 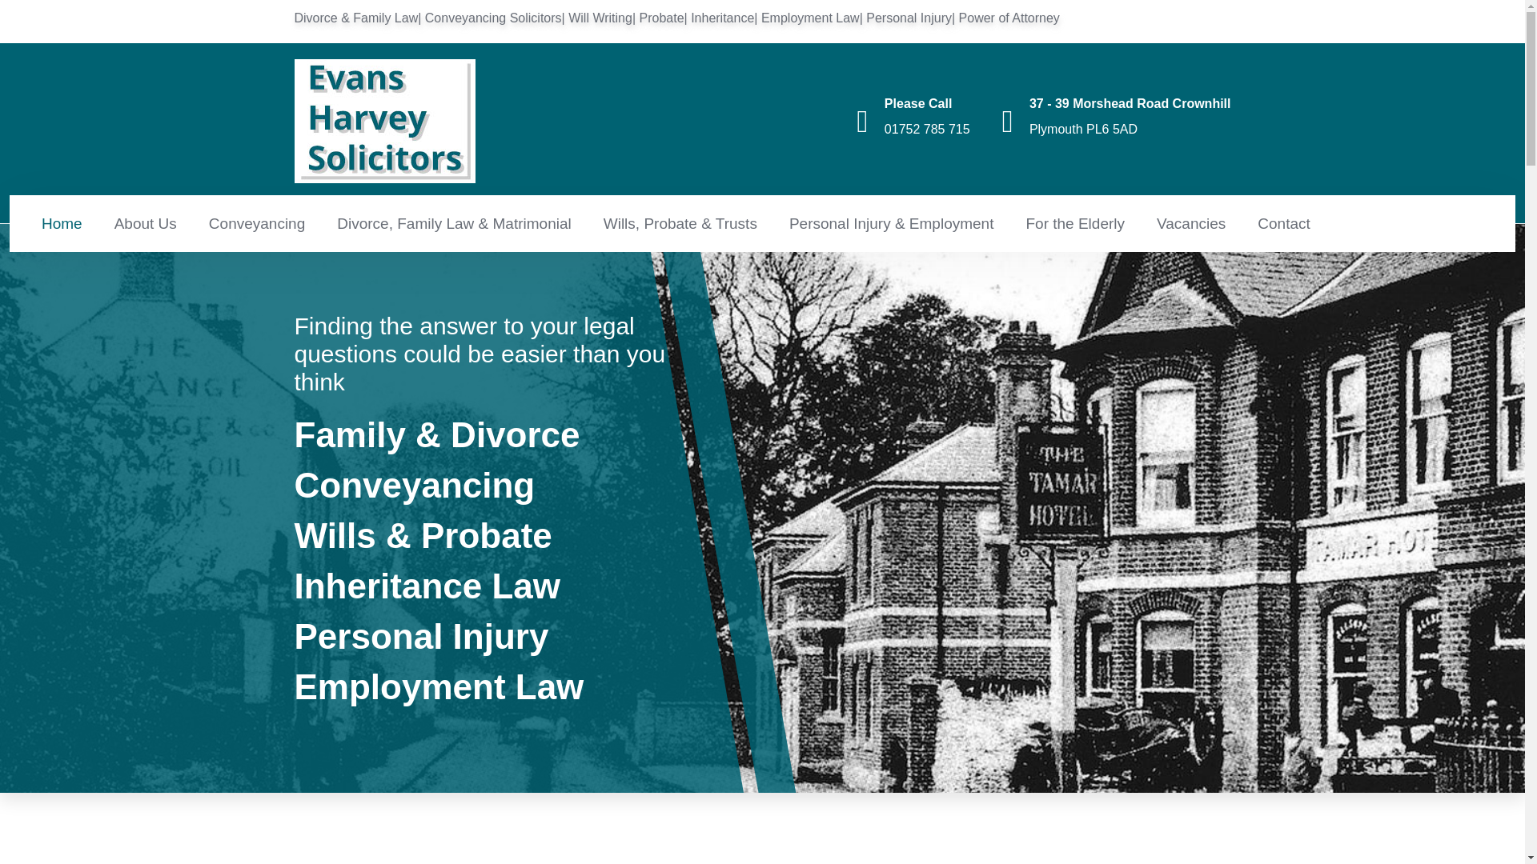 What do you see at coordinates (810, 18) in the screenshot?
I see `Employment Law` at bounding box center [810, 18].